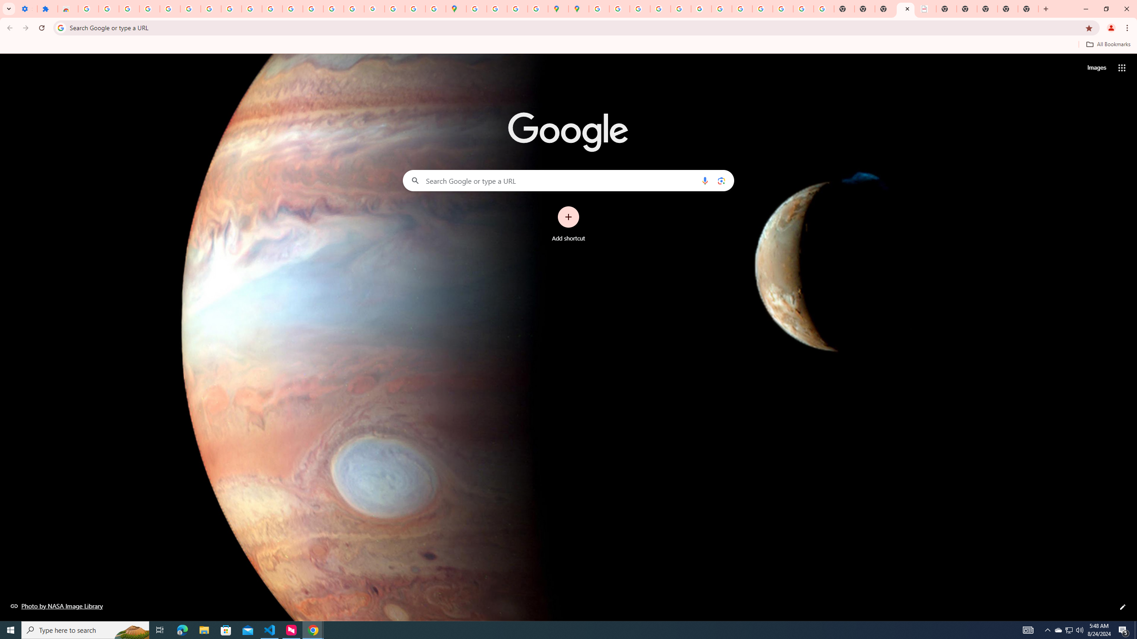 The height and width of the screenshot is (639, 1137). Describe the element at coordinates (57, 606) in the screenshot. I see `Photo by NASA Image Library` at that location.